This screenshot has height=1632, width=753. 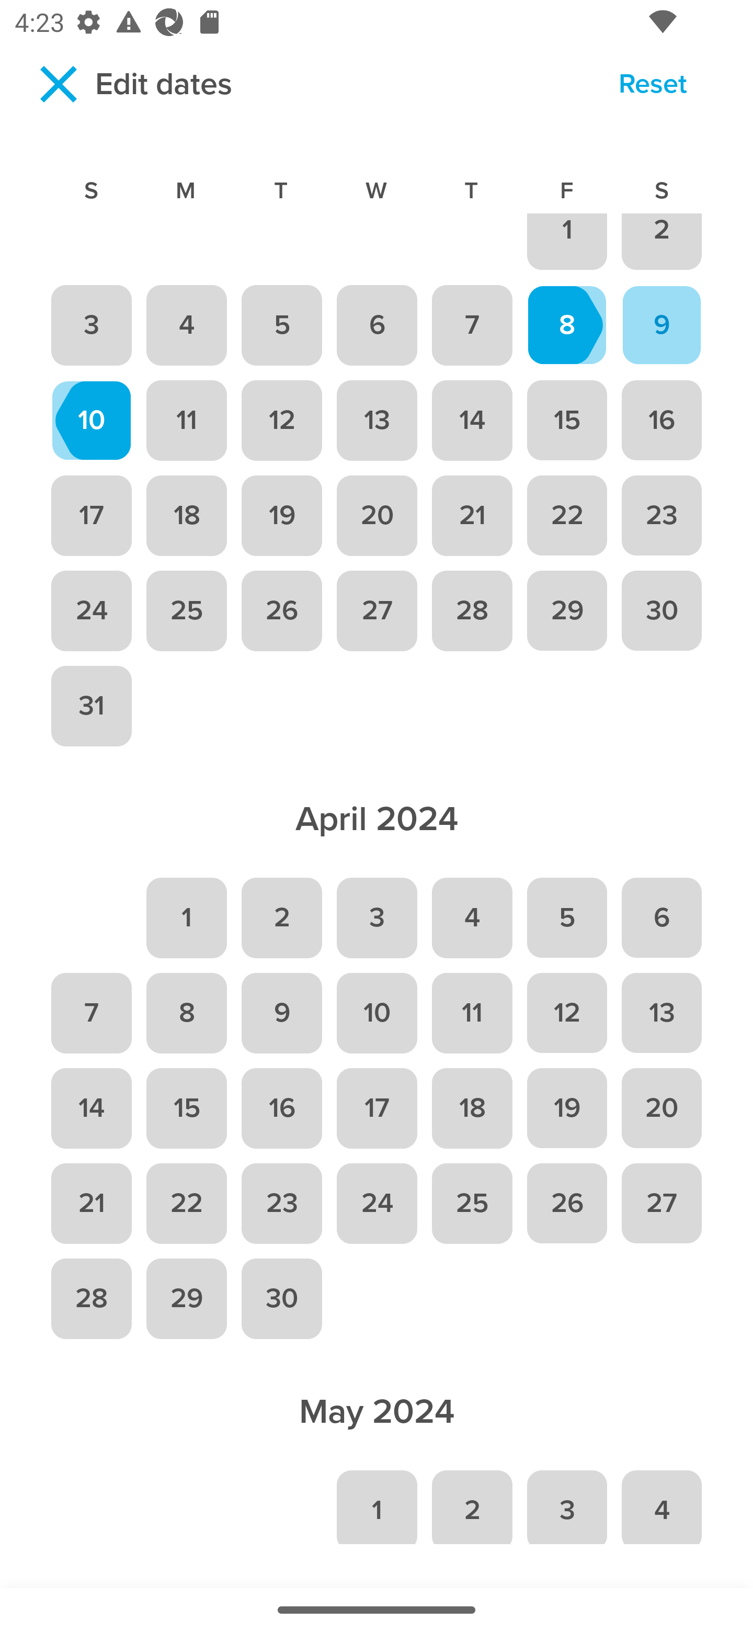 I want to click on 14, so click(x=91, y=1108).